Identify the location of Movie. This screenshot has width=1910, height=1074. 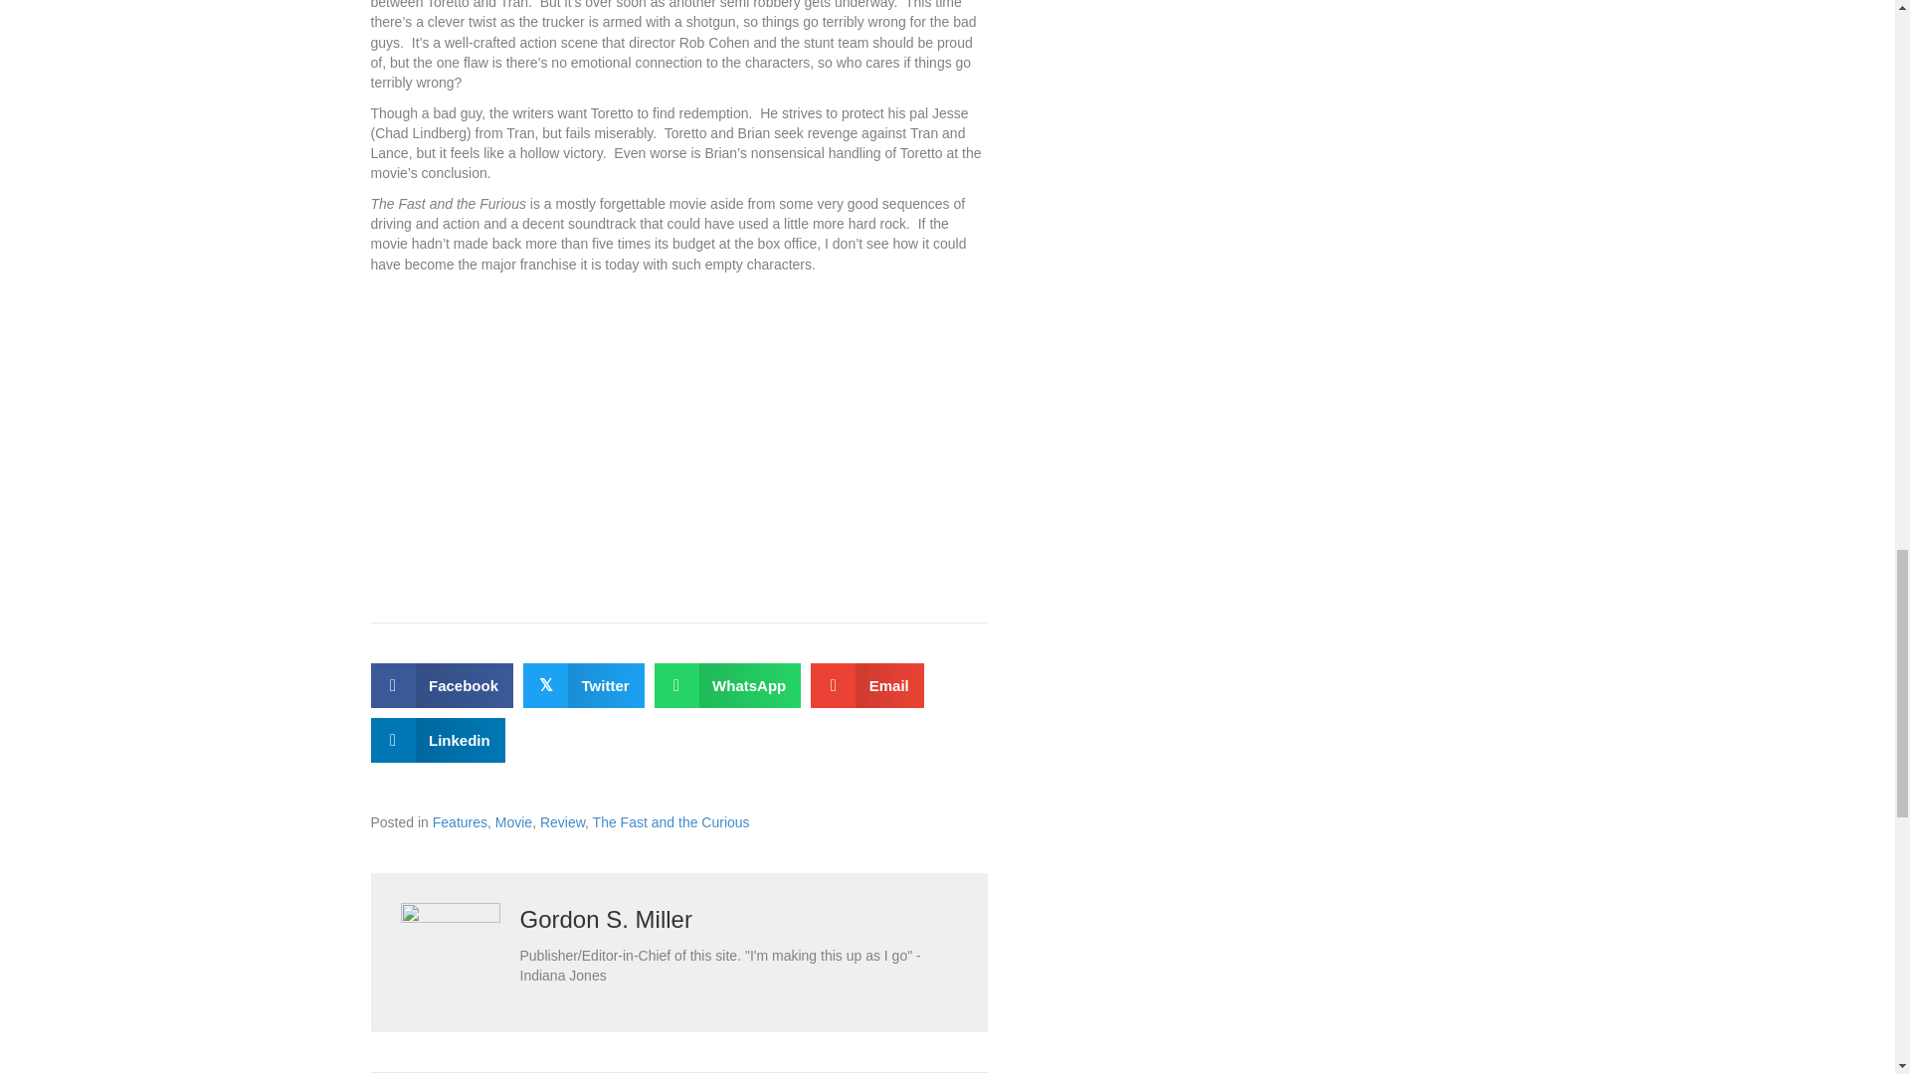
(513, 821).